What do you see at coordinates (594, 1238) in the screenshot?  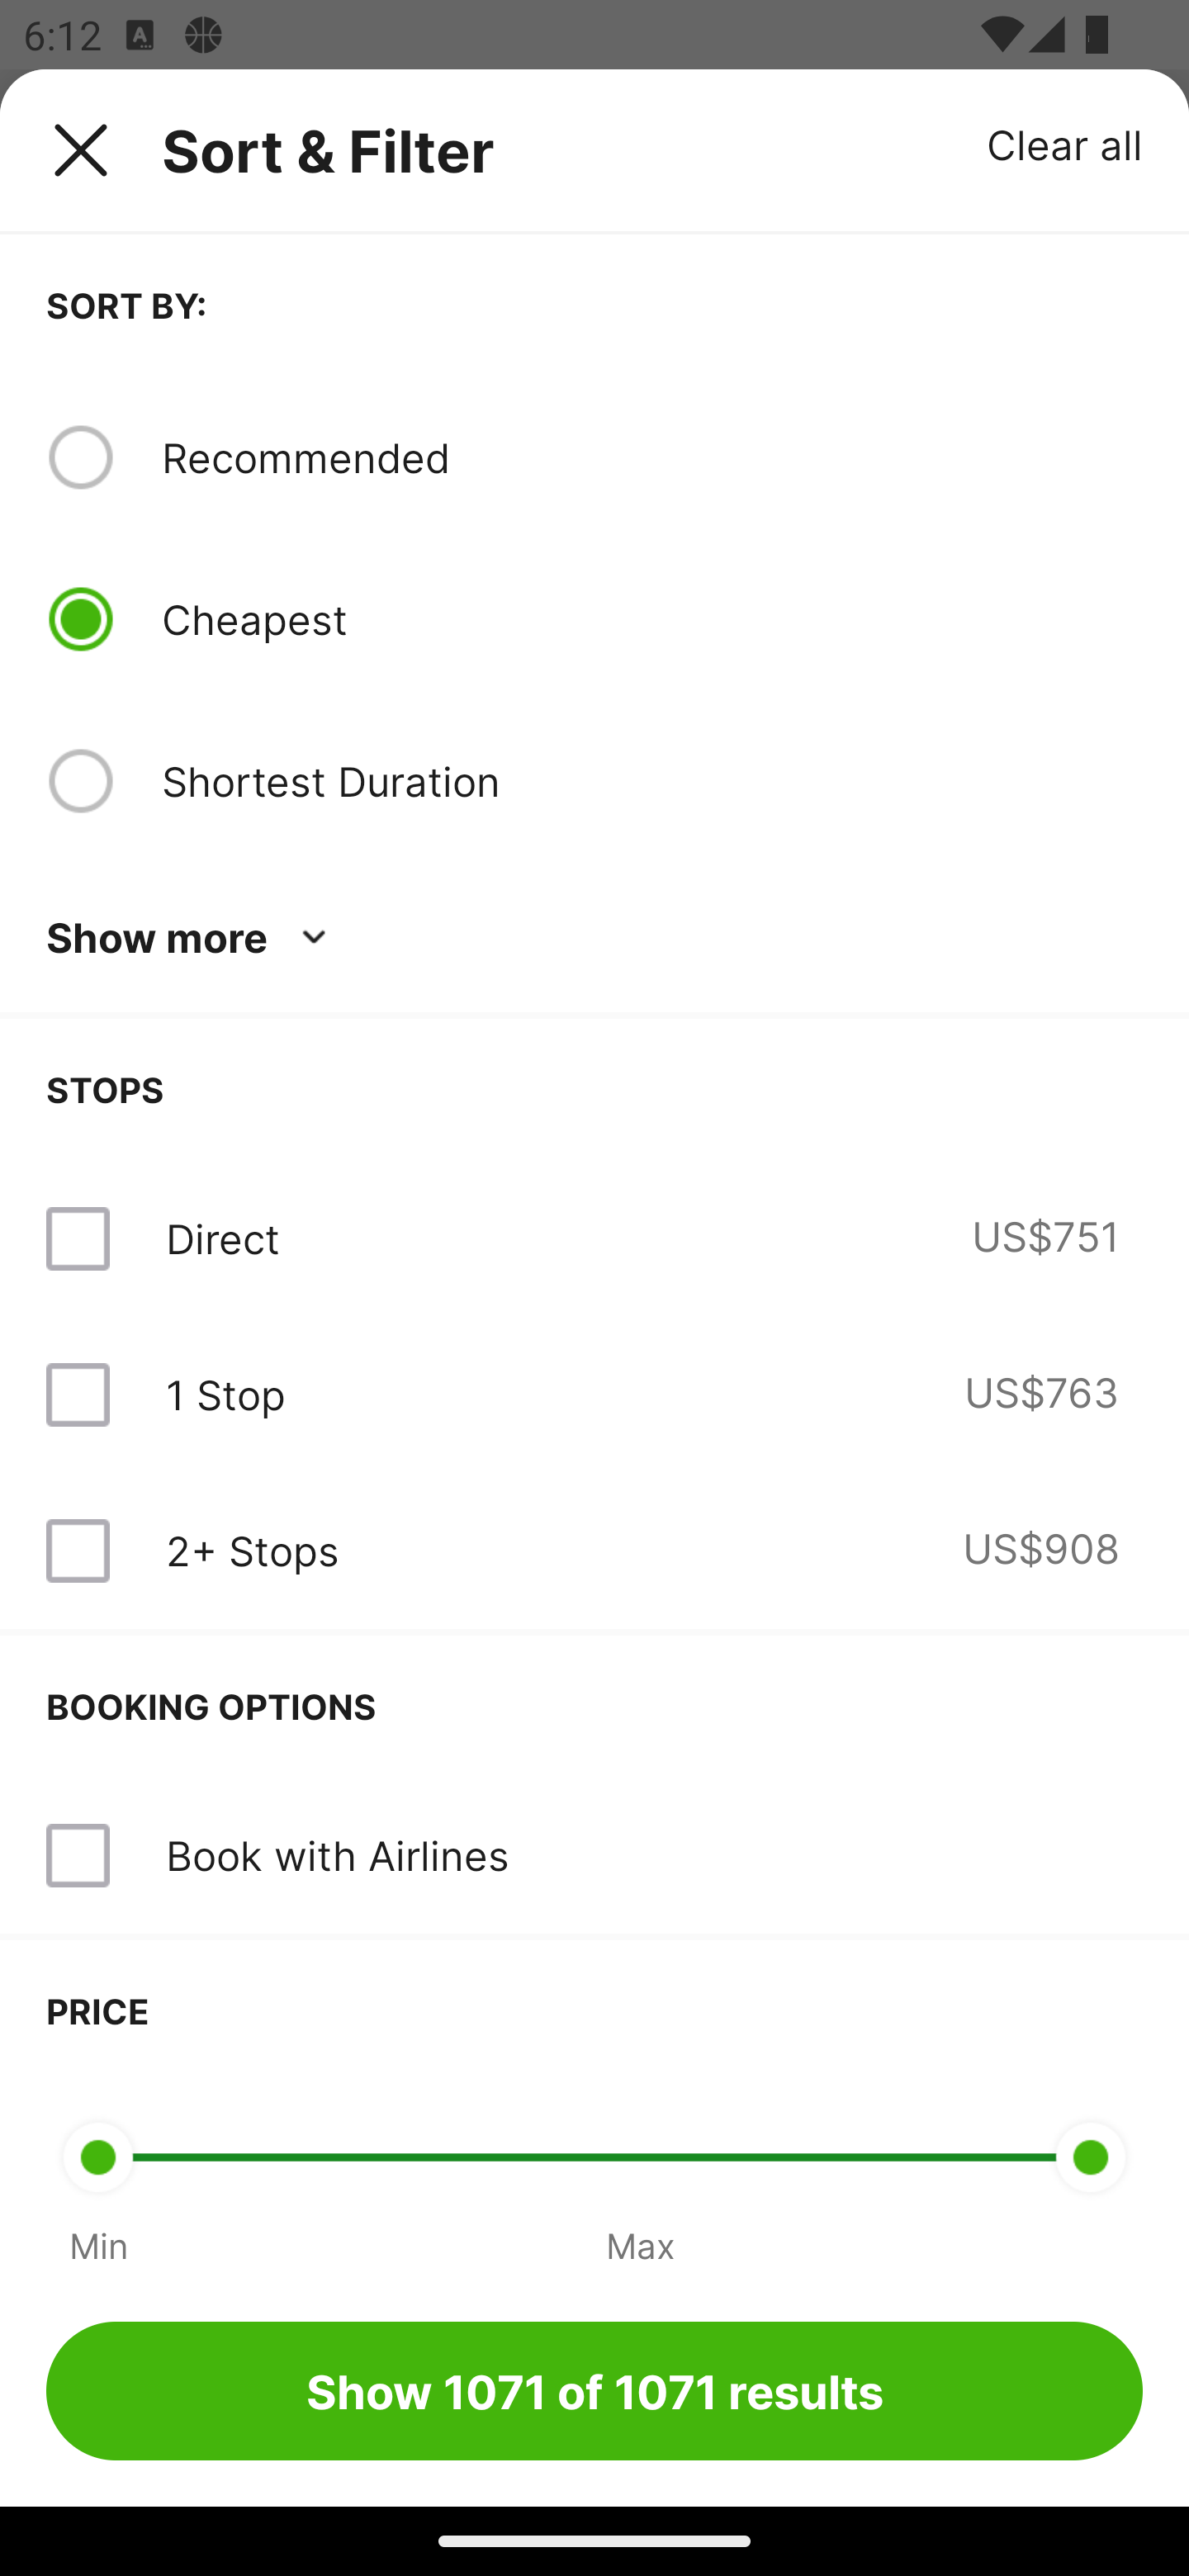 I see `Direct US$751` at bounding box center [594, 1238].